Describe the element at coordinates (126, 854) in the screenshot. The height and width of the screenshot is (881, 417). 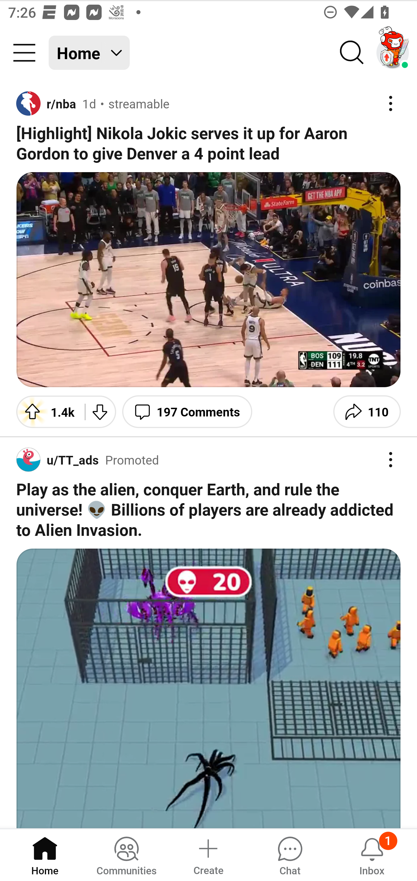
I see `Communities` at that location.